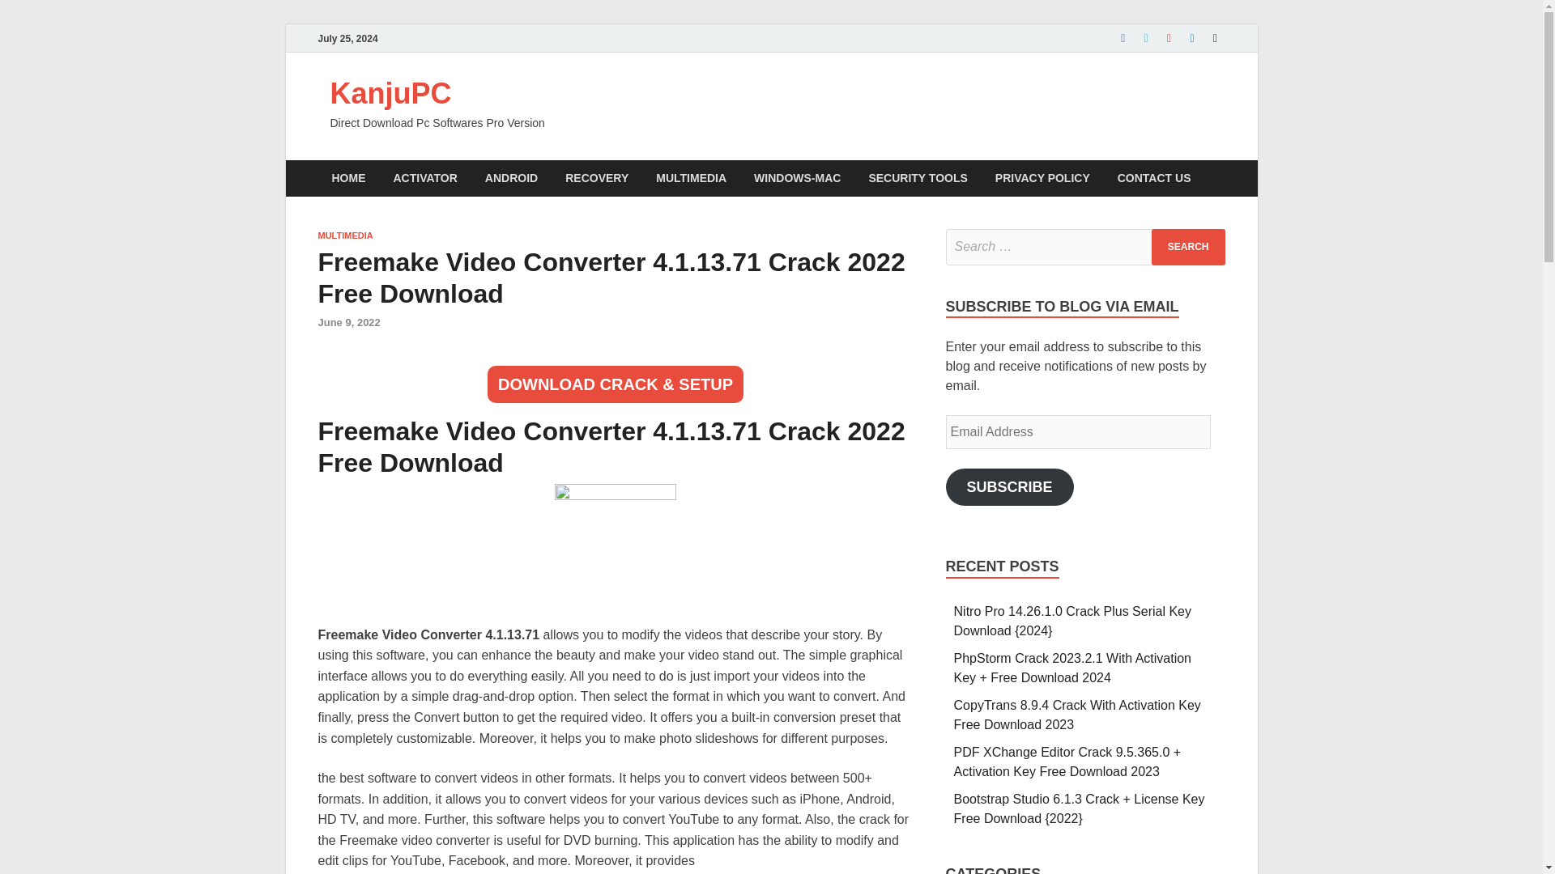  I want to click on June 9, 2022, so click(348, 322).